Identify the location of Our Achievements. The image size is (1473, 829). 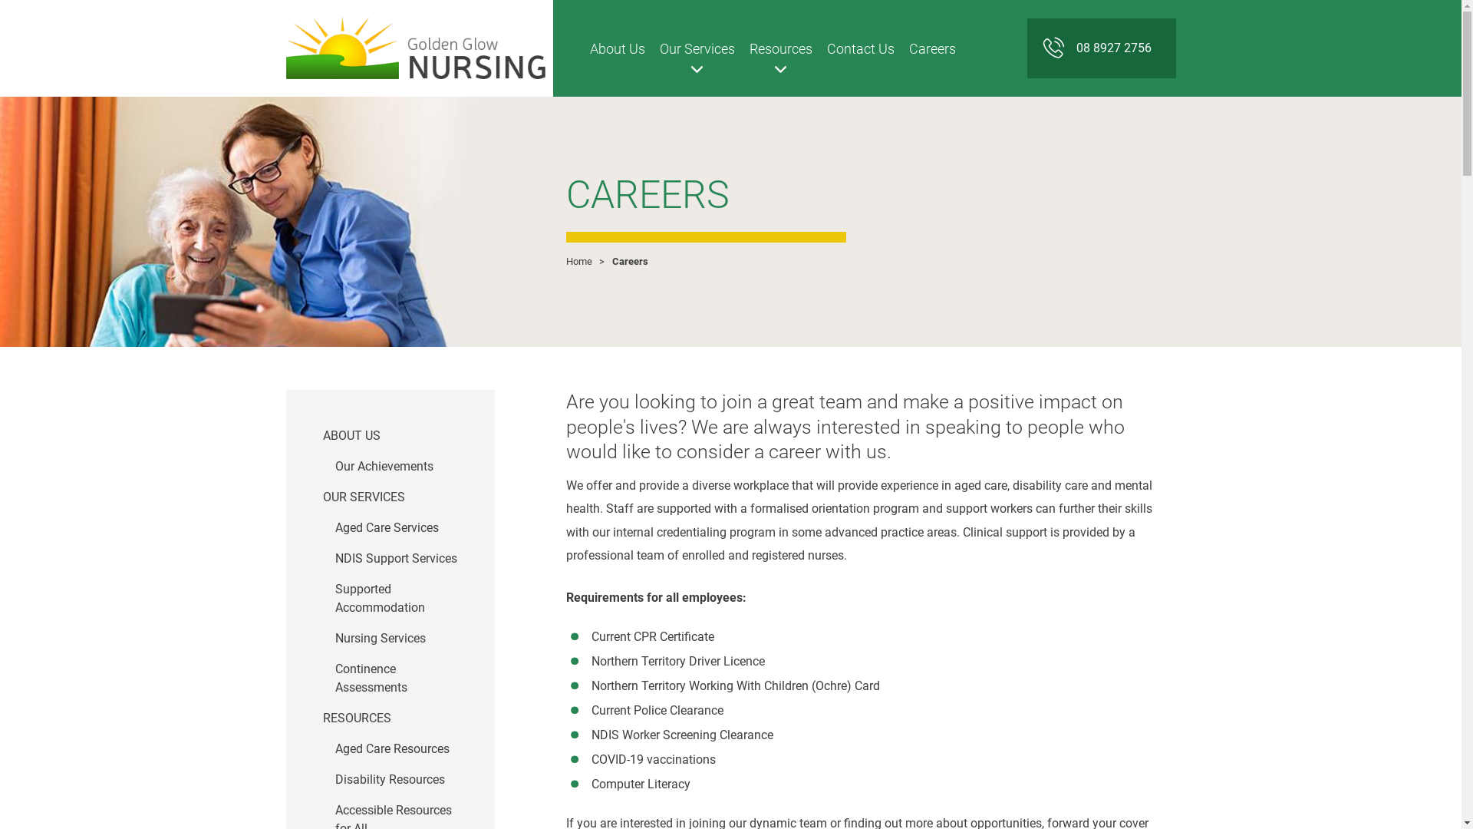
(396, 467).